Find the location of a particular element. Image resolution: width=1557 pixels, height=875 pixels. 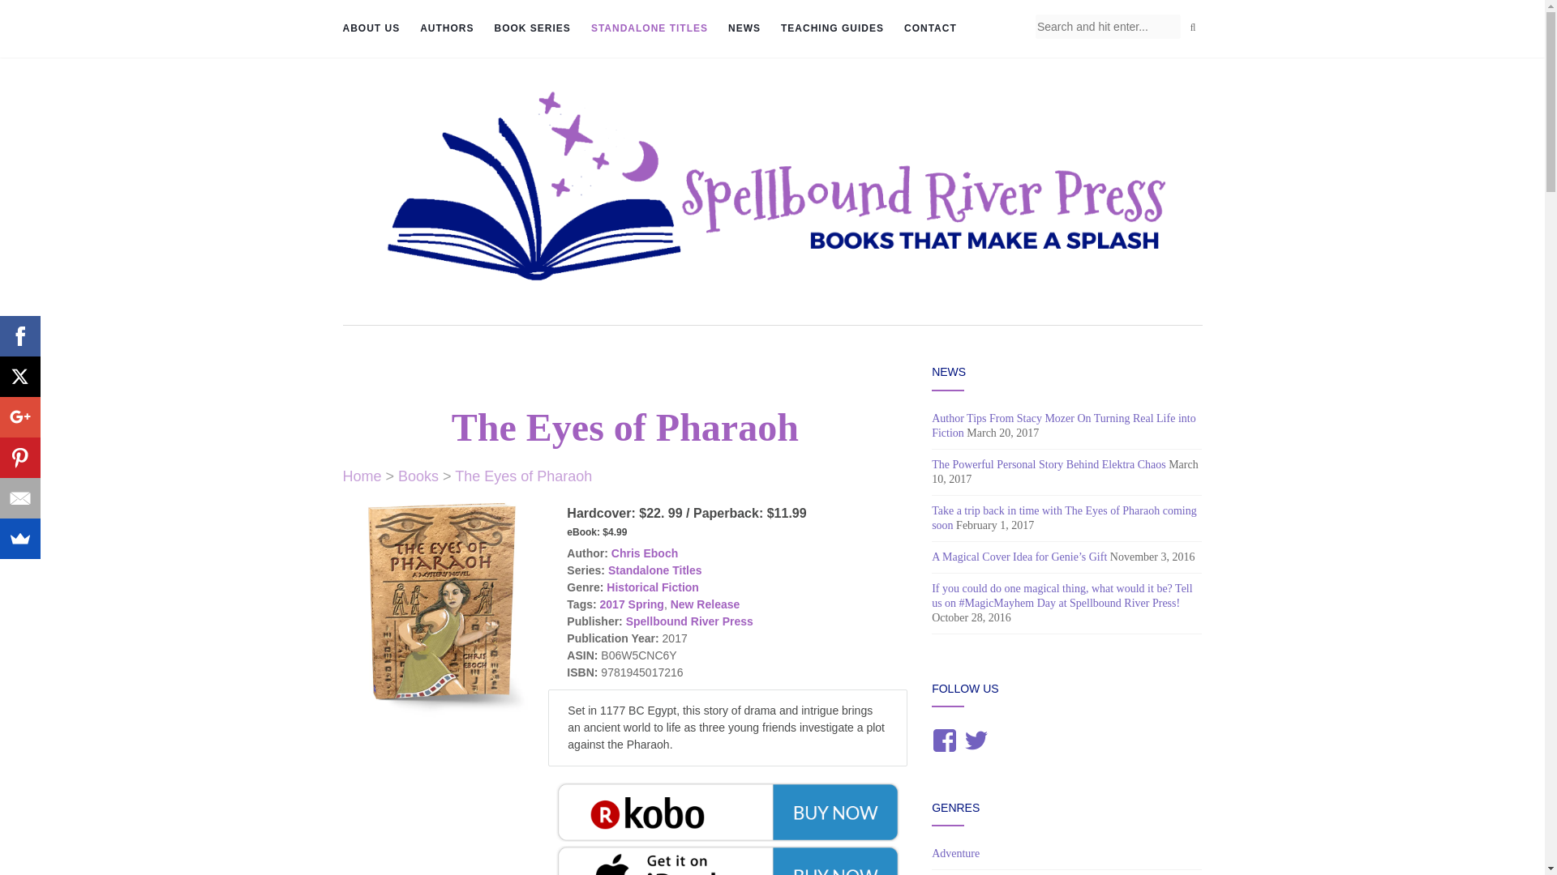

New Release is located at coordinates (706, 604).